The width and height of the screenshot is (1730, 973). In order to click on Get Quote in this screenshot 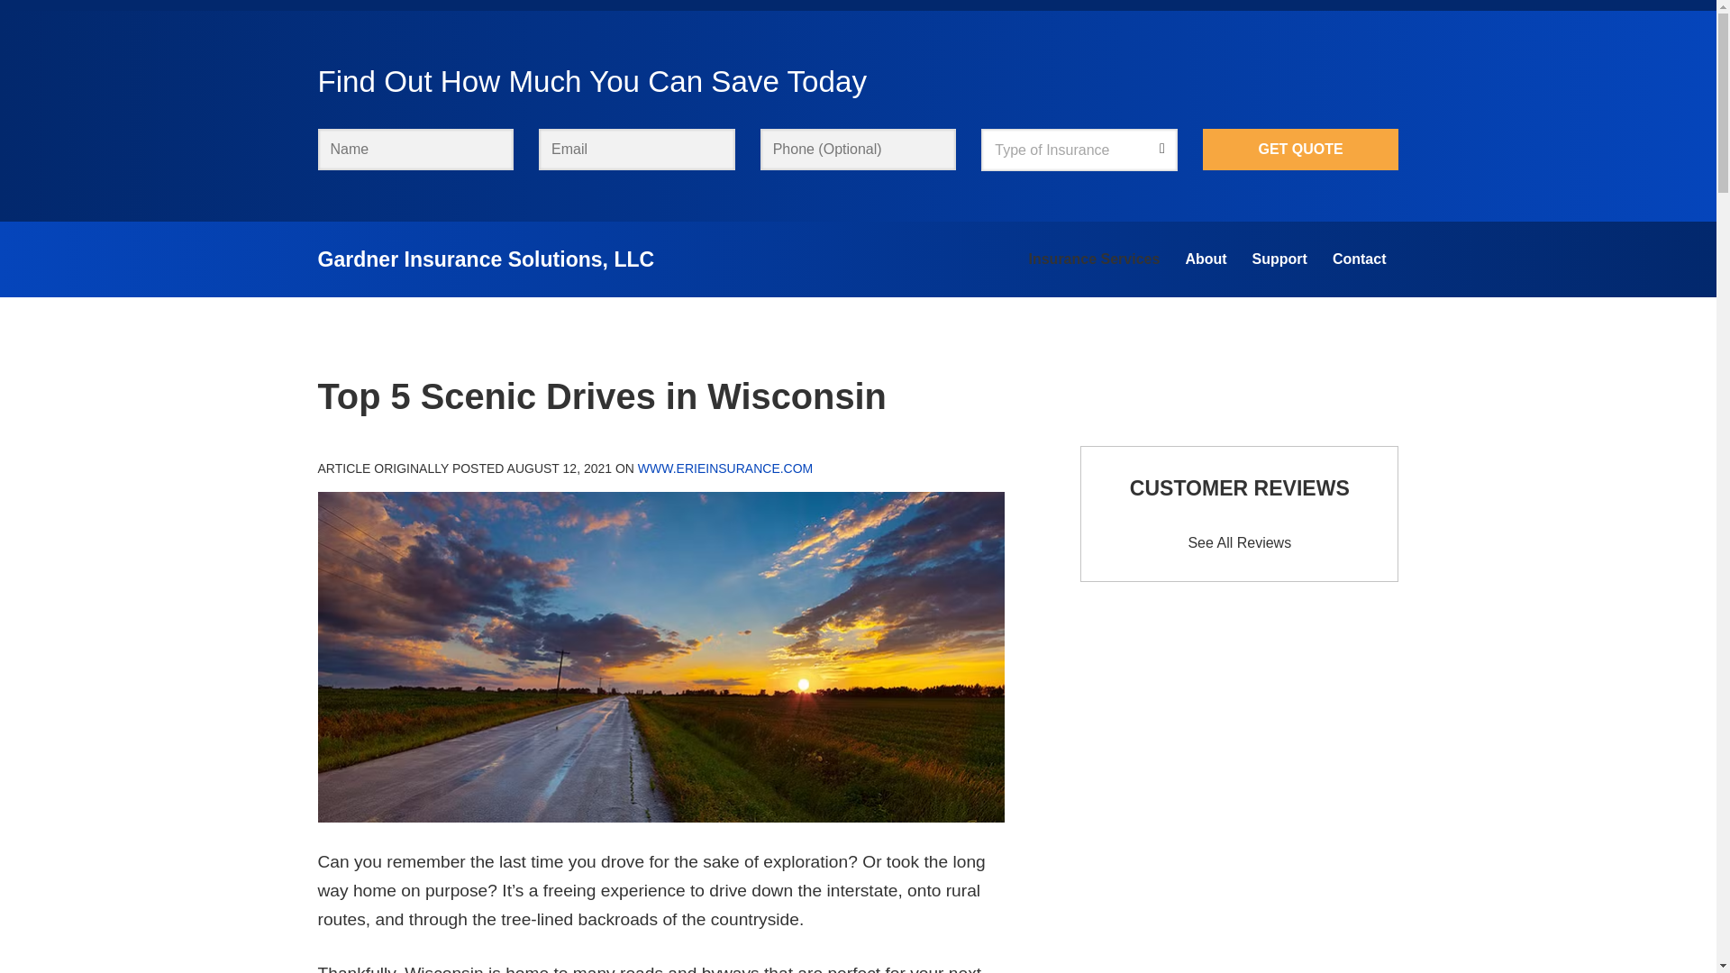, I will do `click(1301, 150)`.